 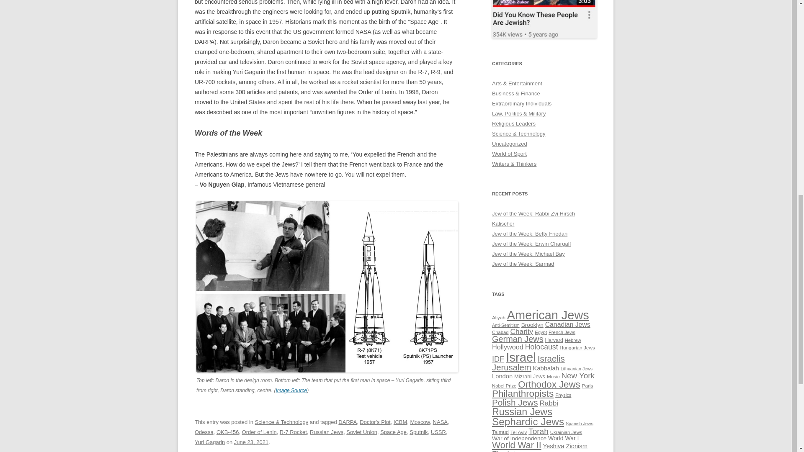 What do you see at coordinates (400, 422) in the screenshot?
I see `ICBM` at bounding box center [400, 422].